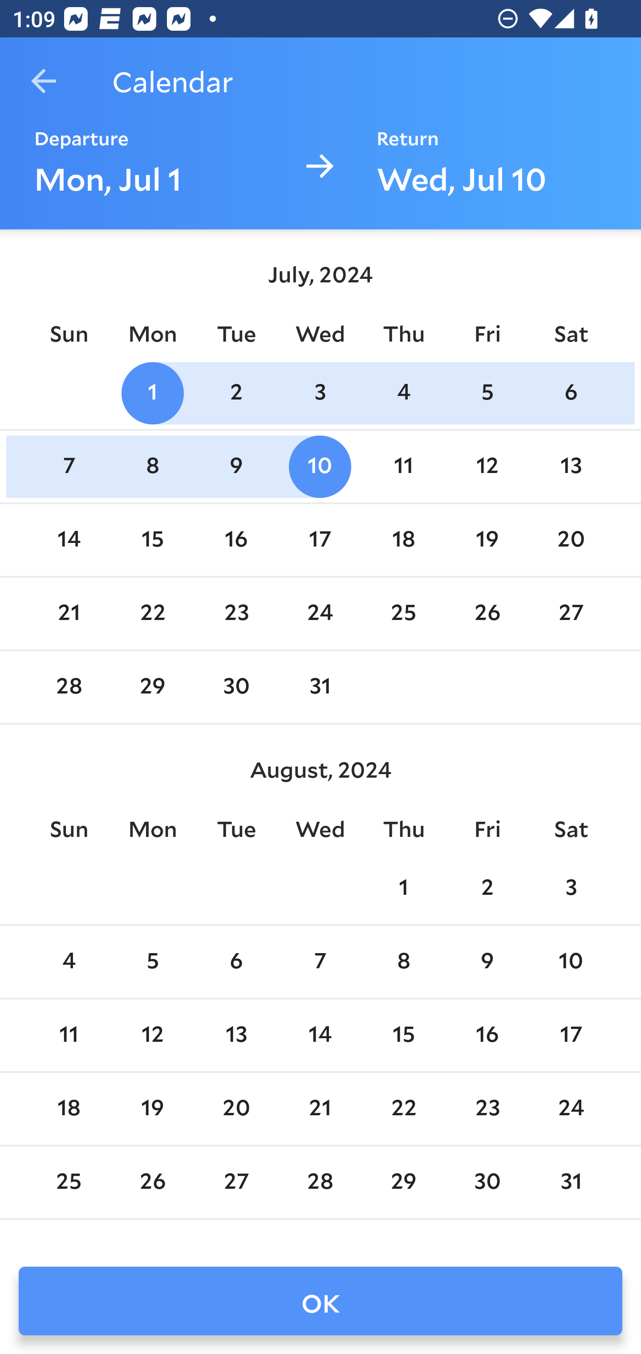  Describe the element at coordinates (571, 467) in the screenshot. I see `13` at that location.